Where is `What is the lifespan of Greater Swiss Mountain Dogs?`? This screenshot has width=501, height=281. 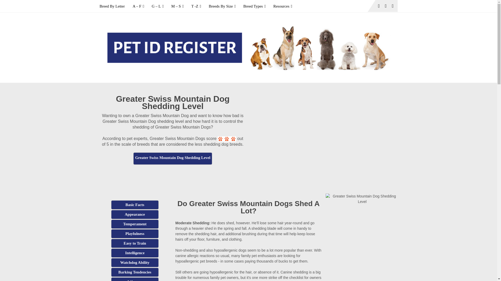
What is the lifespan of Greater Swiss Mountain Dogs? is located at coordinates (135, 279).